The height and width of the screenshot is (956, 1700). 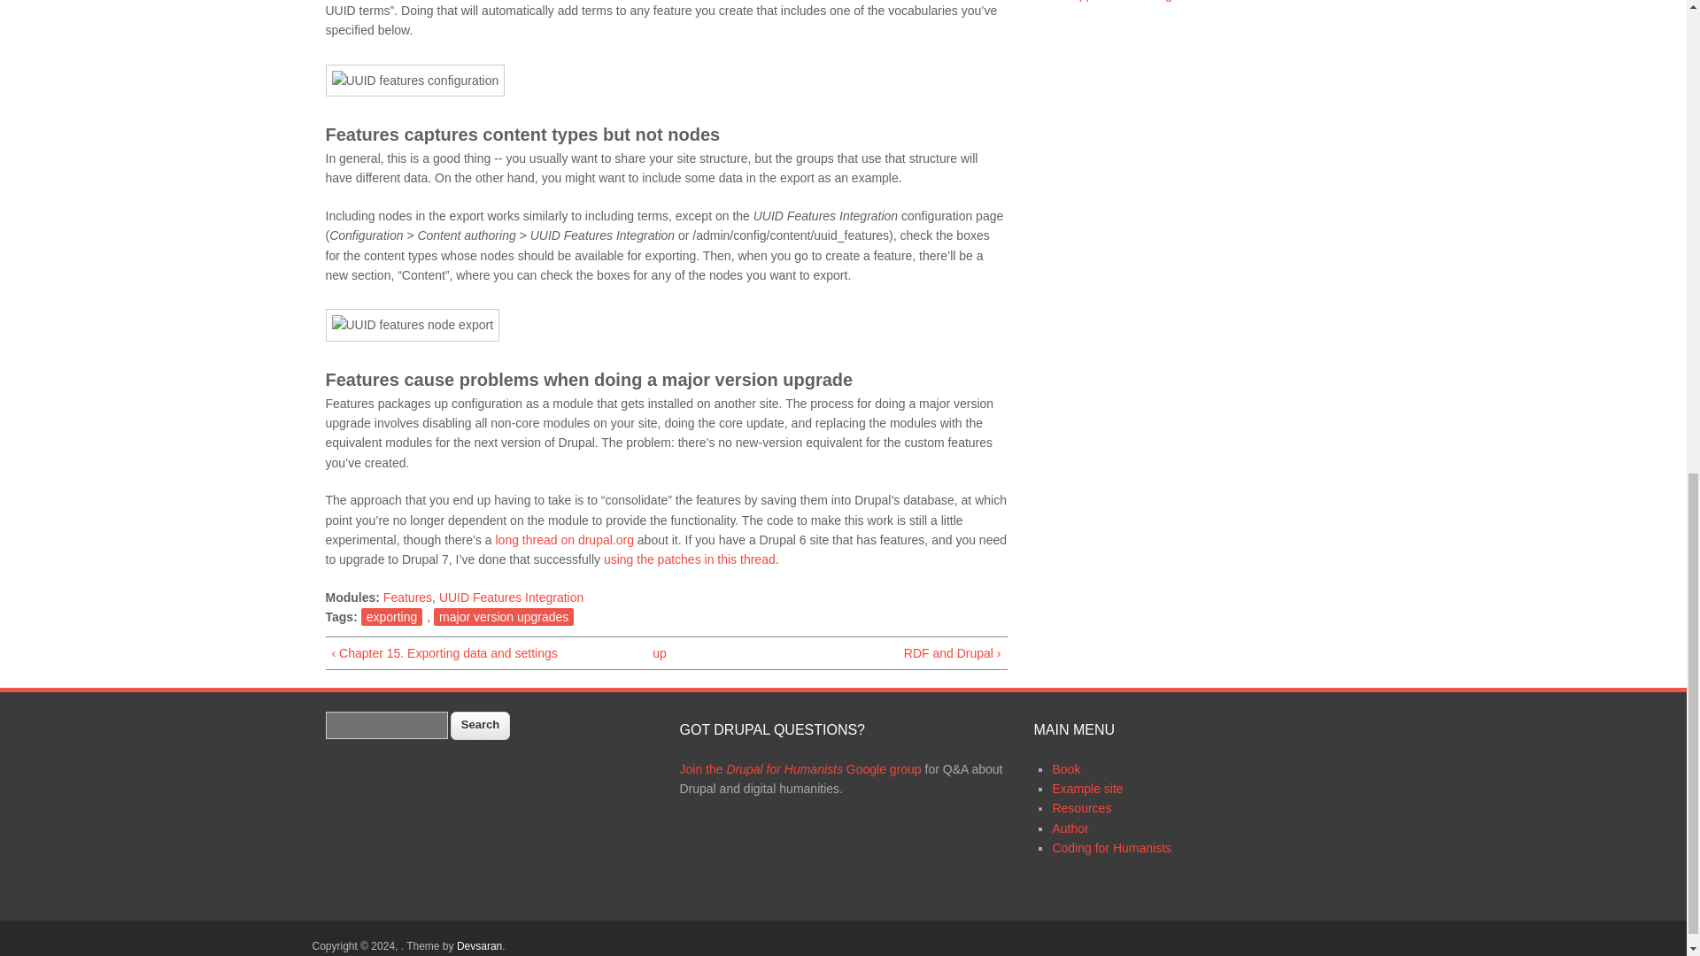 I want to click on Enter the terms you wish to search for., so click(x=387, y=724).